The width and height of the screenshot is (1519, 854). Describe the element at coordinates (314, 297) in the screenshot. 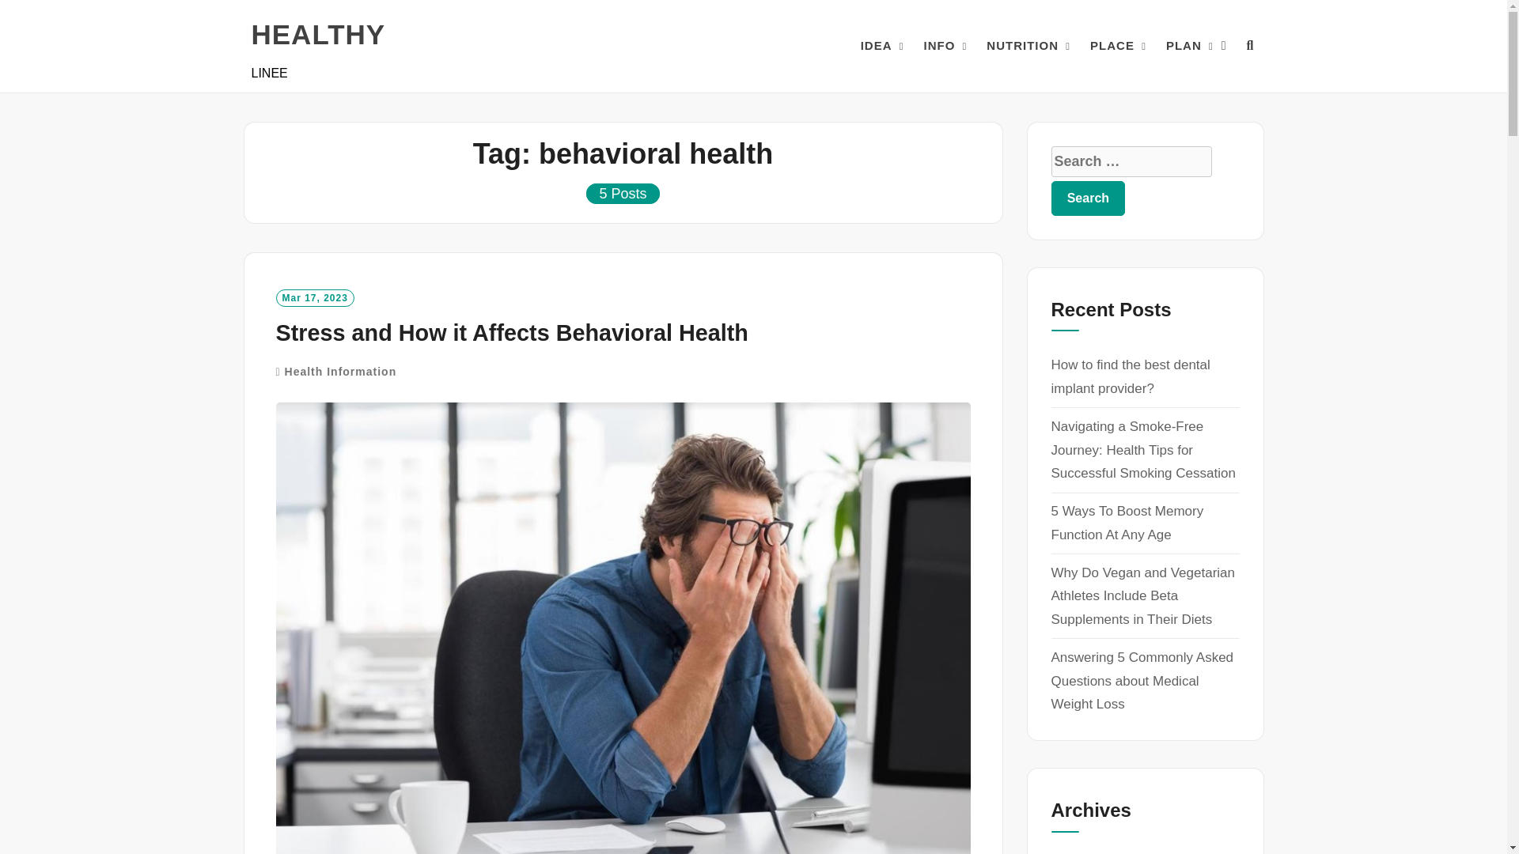

I see `Mar 17, 2023` at that location.